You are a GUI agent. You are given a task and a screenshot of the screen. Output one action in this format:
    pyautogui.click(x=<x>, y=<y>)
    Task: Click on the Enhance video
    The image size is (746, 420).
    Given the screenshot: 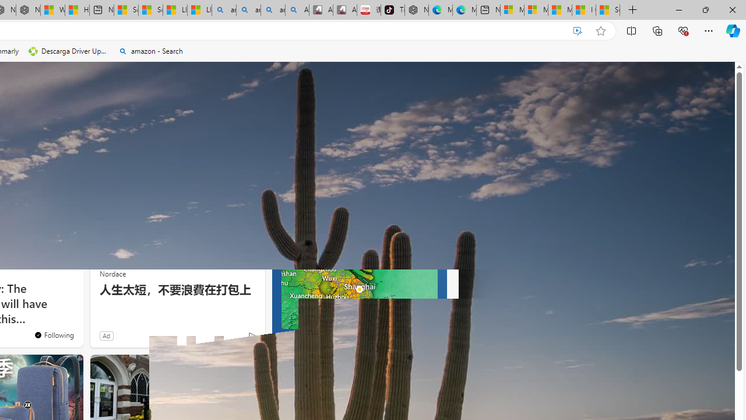 What is the action you would take?
    pyautogui.click(x=578, y=31)
    